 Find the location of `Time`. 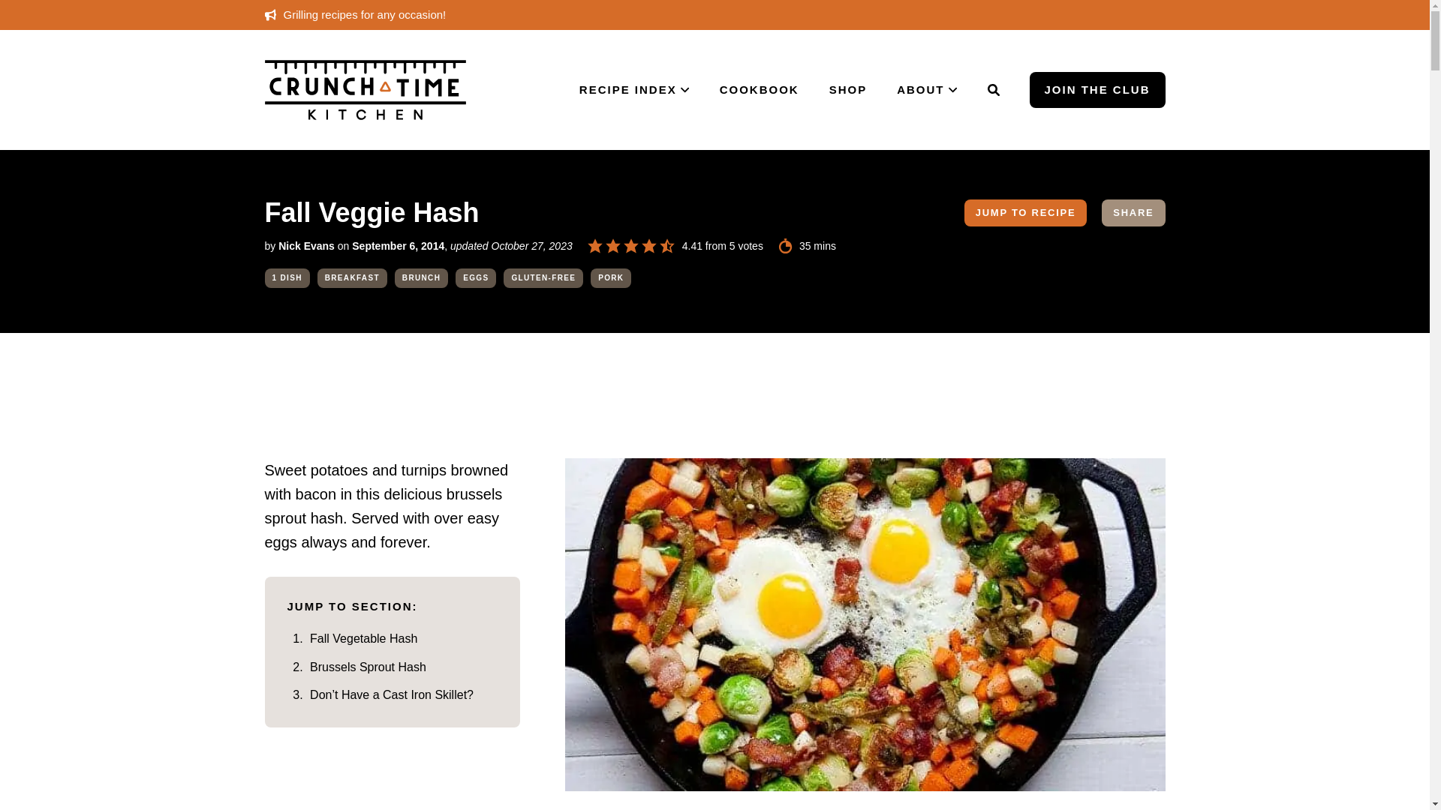

Time is located at coordinates (785, 246).